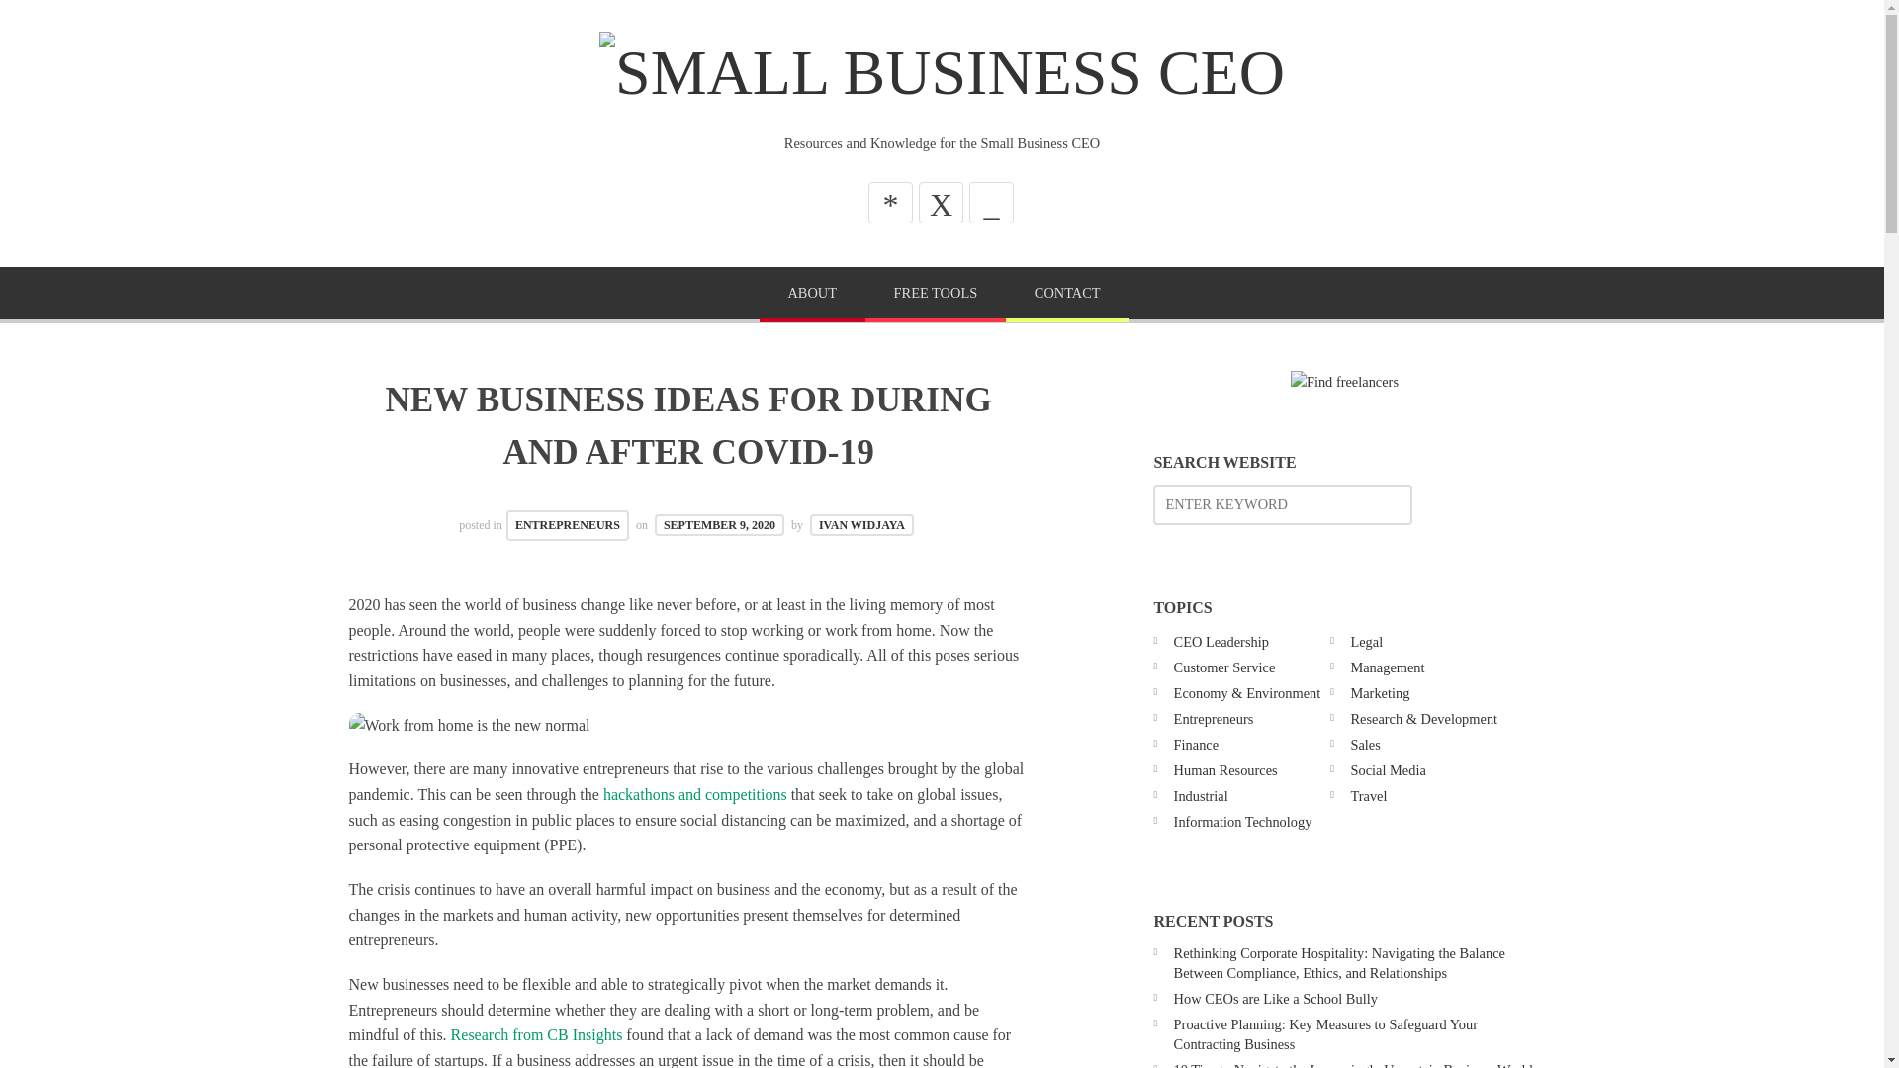 This screenshot has height=1068, width=1899. I want to click on IVAN WIDJAYA, so click(861, 524).